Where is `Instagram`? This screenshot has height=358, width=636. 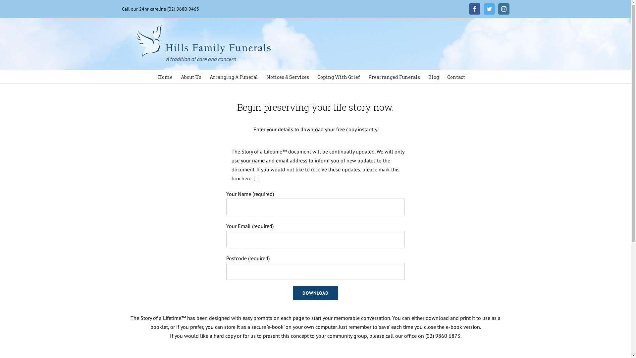 Instagram is located at coordinates (504, 9).